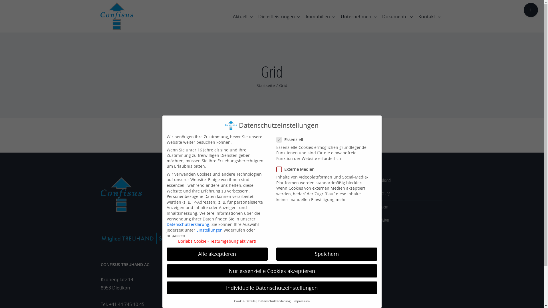  I want to click on Nur essenzielle Cookies akzeptieren, so click(272, 271).